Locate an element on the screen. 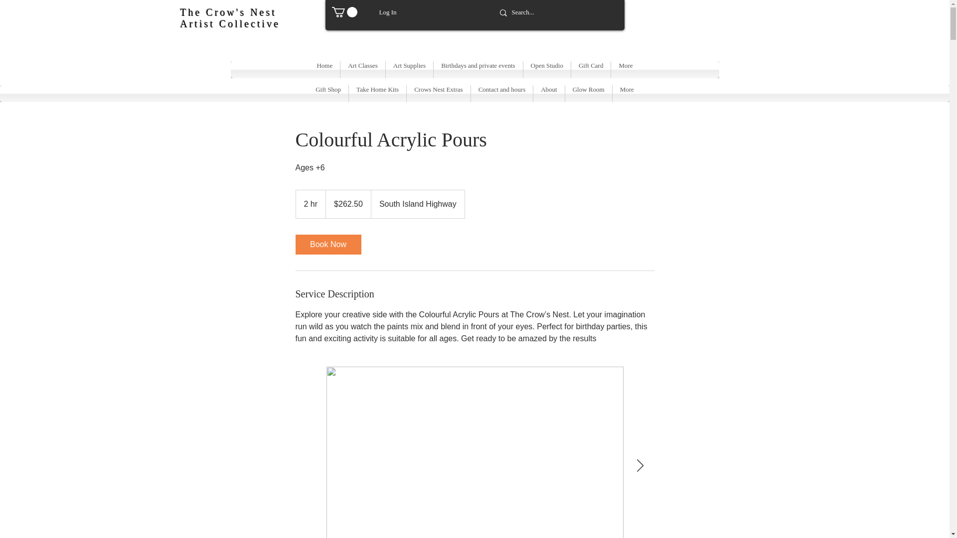 The height and width of the screenshot is (538, 957). Open Studio is located at coordinates (547, 70).